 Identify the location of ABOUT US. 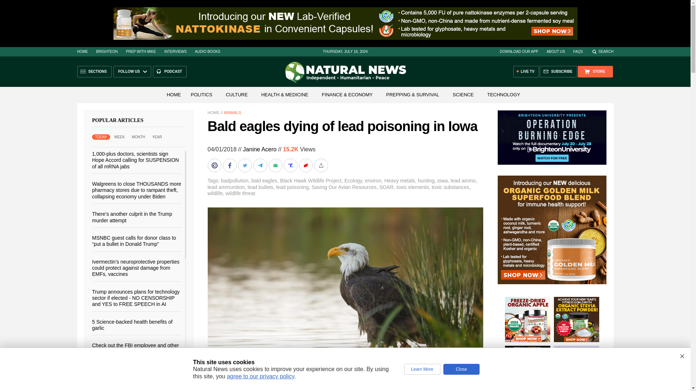
(556, 51).